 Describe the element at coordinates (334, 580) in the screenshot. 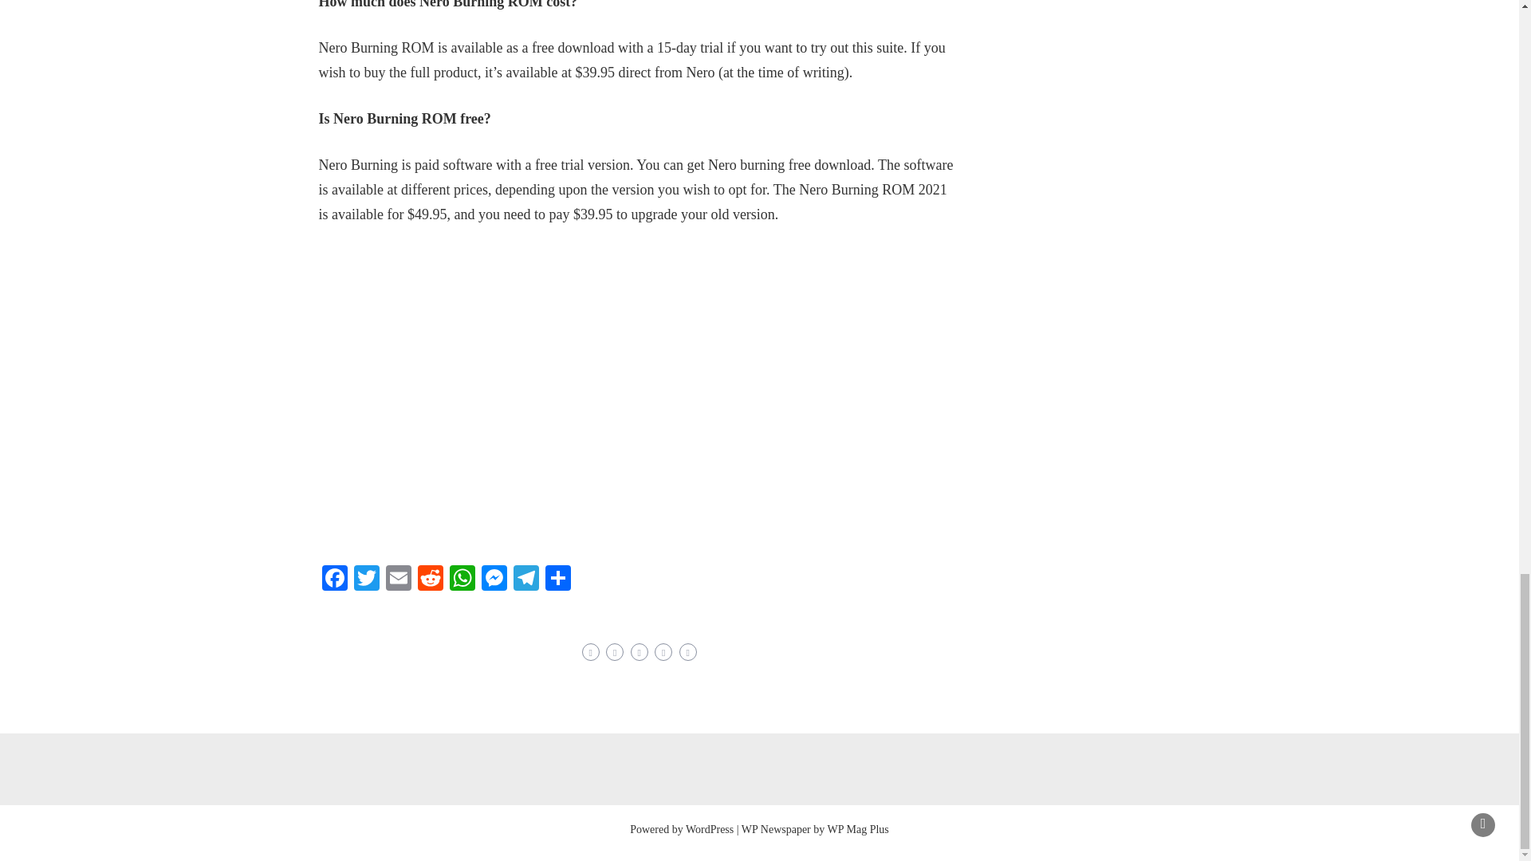

I see `Facebook` at that location.